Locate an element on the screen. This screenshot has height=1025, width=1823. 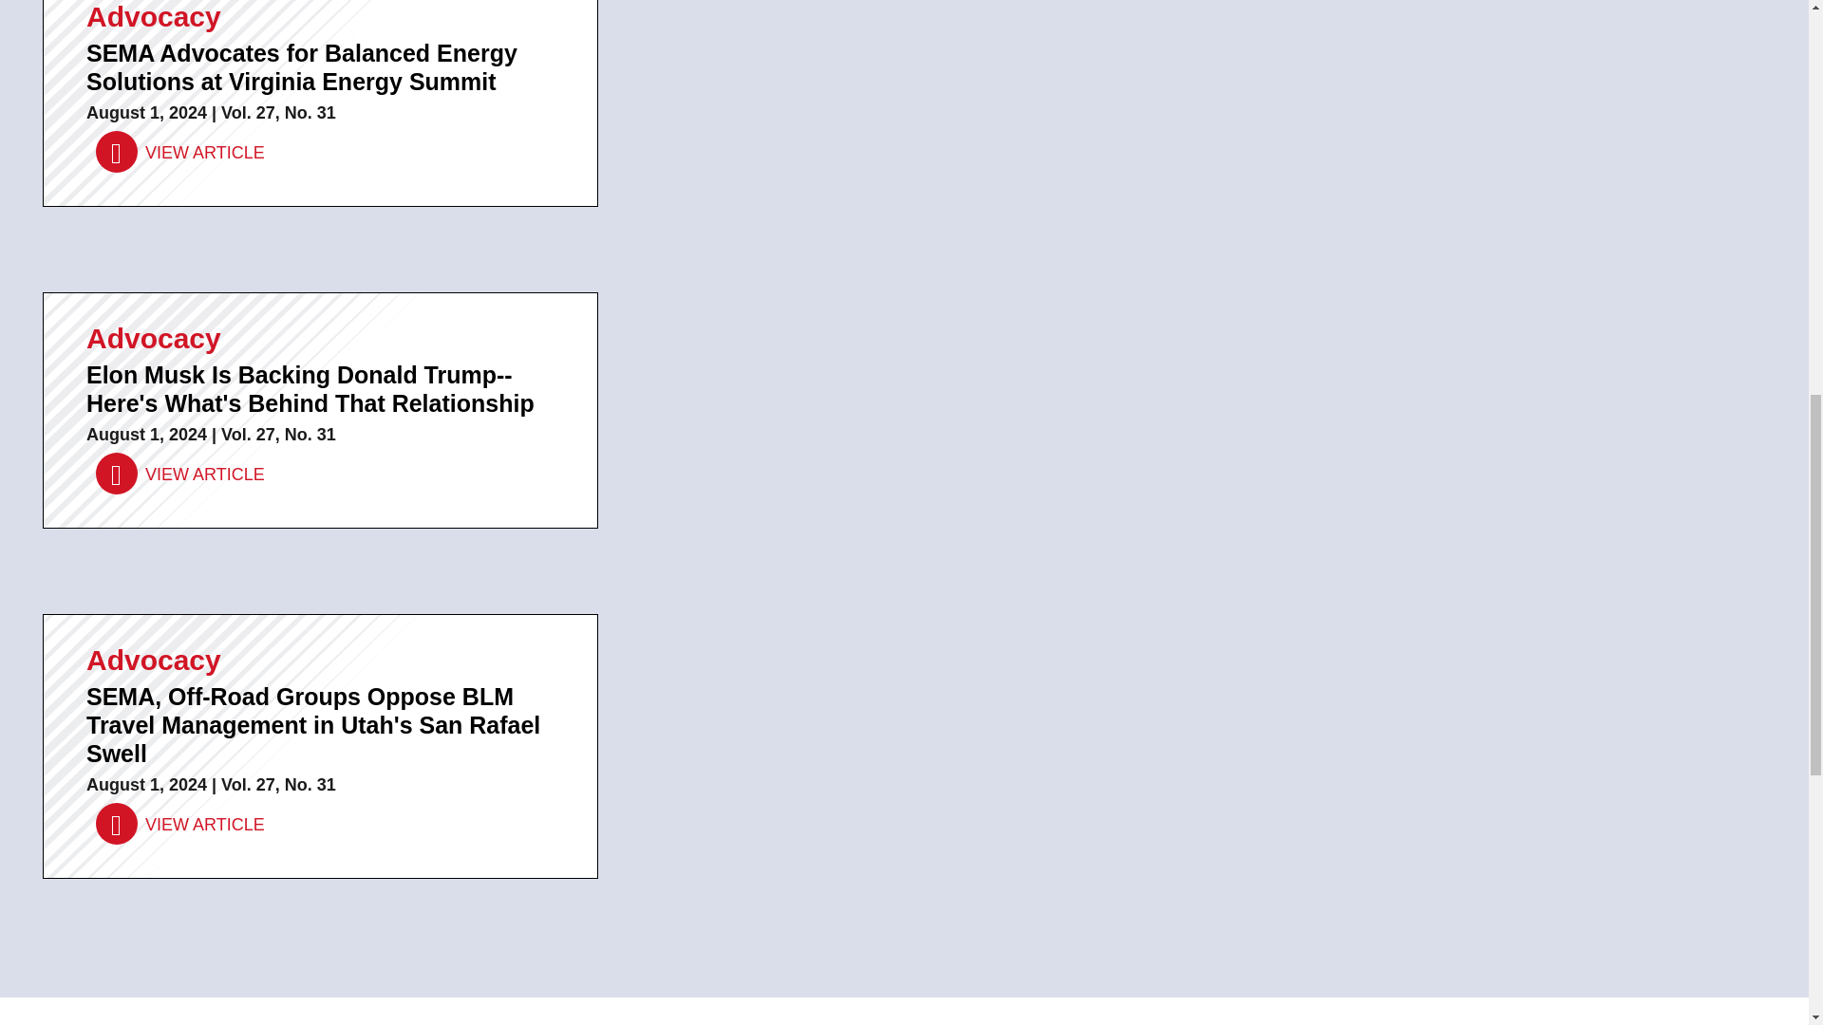
VIEW ARTICLE is located at coordinates (180, 153).